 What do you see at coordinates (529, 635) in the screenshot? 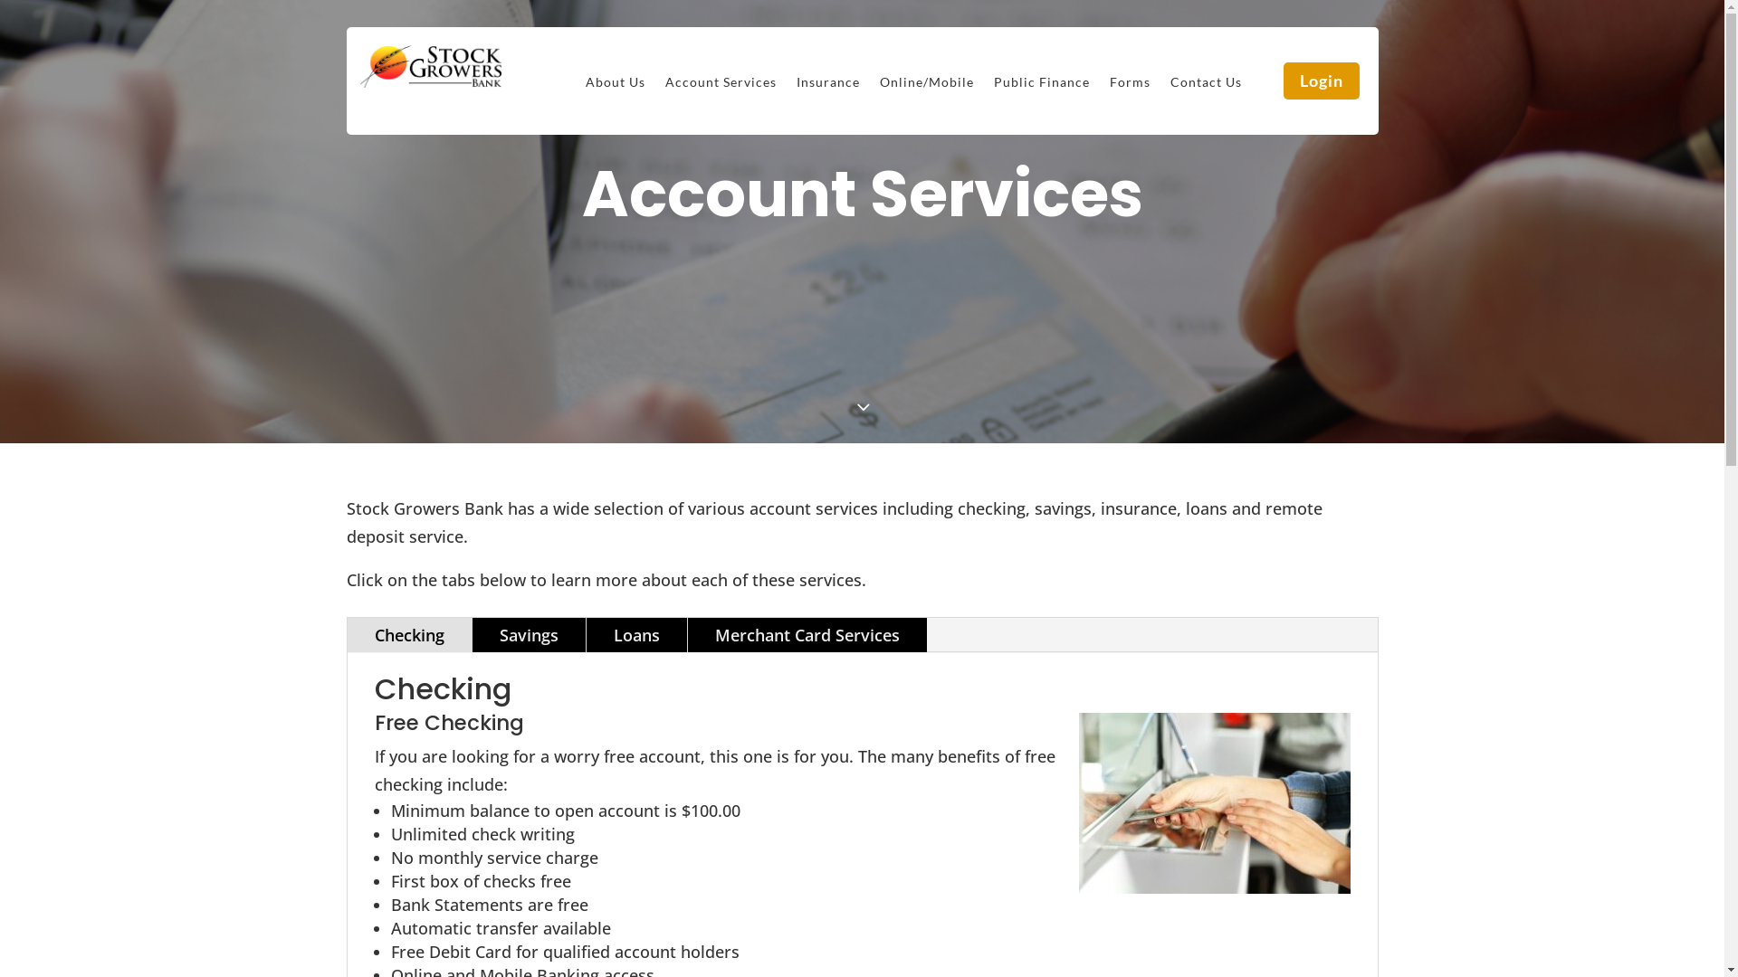
I see `Savings` at bounding box center [529, 635].